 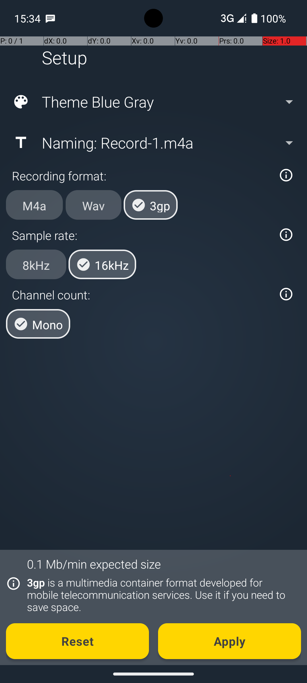 What do you see at coordinates (161, 595) in the screenshot?
I see `3gp is a multimedia container format developed for mobile telecommunication services. Use it if you need to save space.` at bounding box center [161, 595].